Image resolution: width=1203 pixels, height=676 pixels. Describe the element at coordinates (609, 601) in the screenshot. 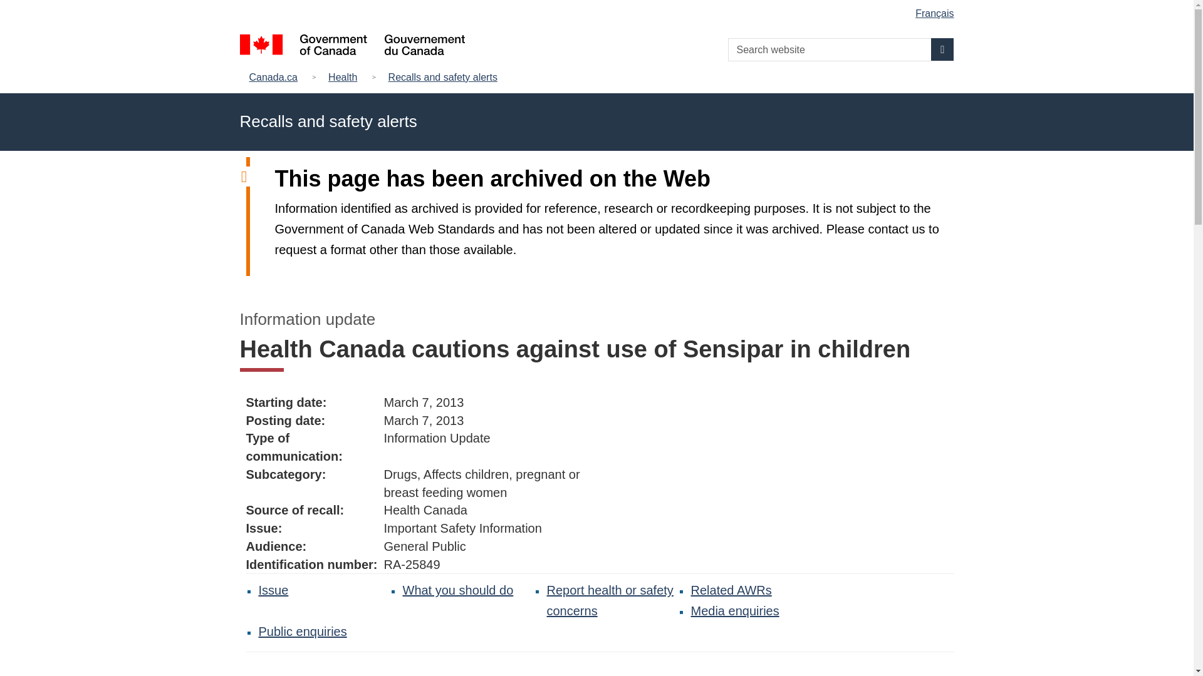

I see `Report health or safety concerns` at that location.